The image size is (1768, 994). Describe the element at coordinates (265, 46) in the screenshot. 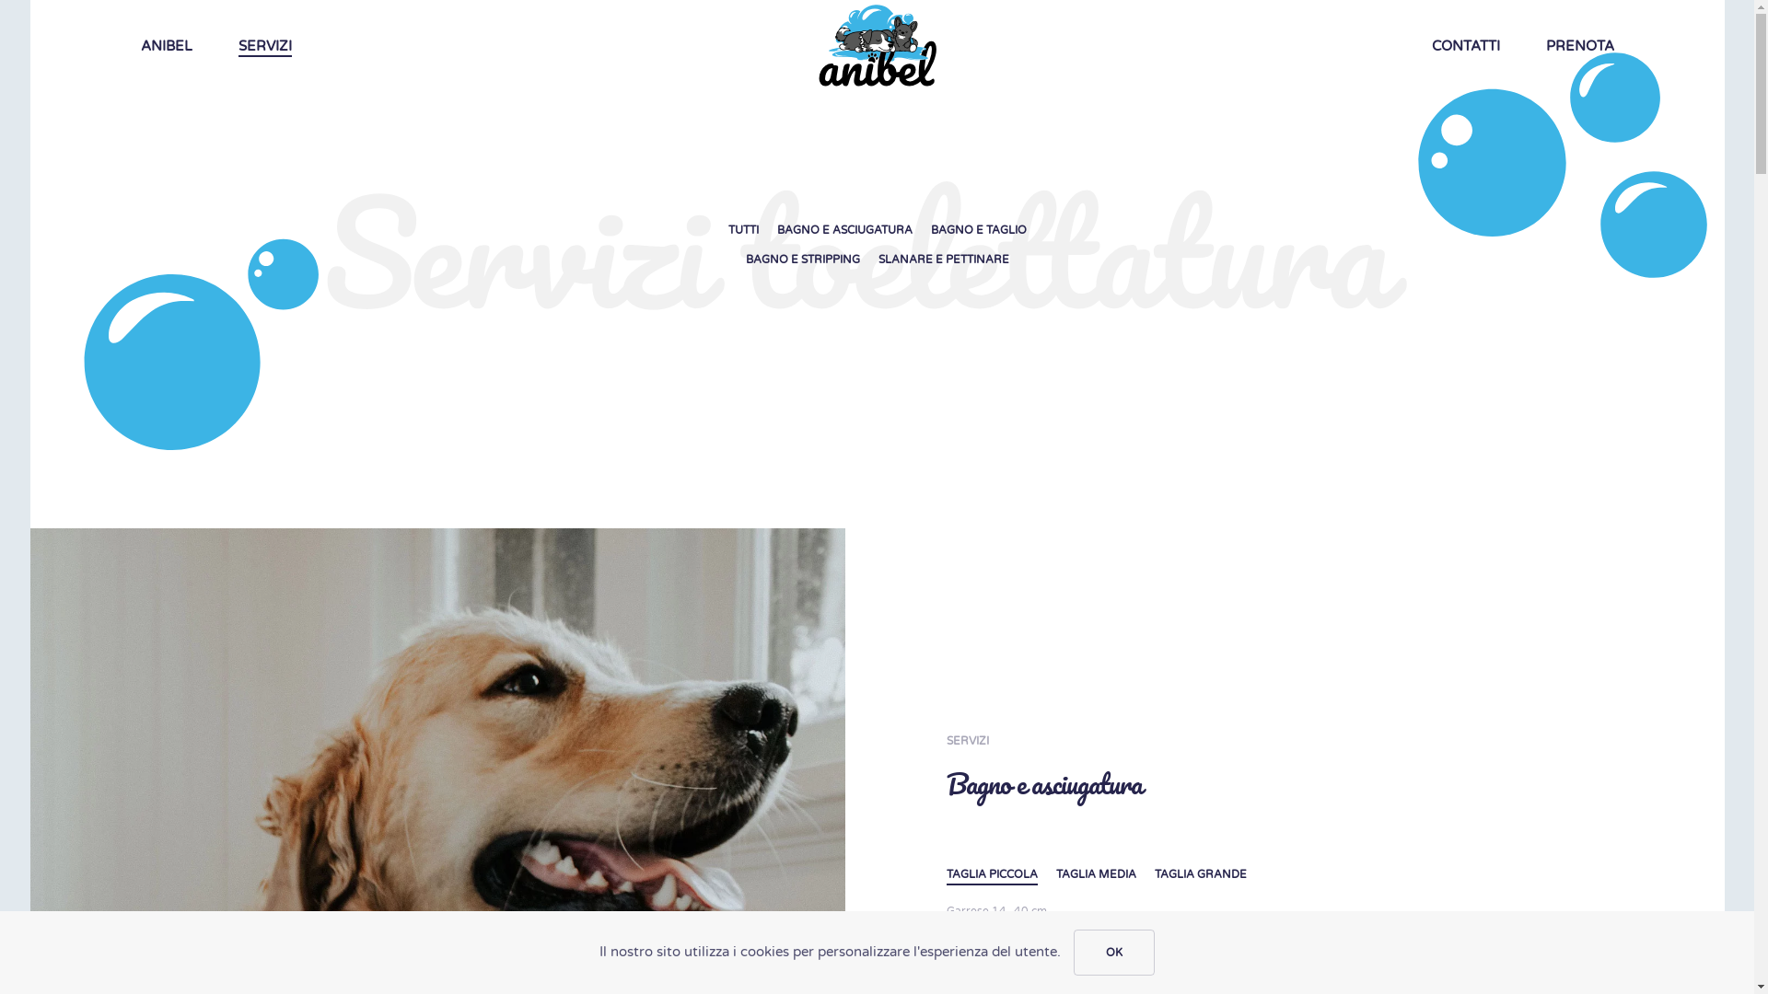

I see `SERVIZI` at that location.